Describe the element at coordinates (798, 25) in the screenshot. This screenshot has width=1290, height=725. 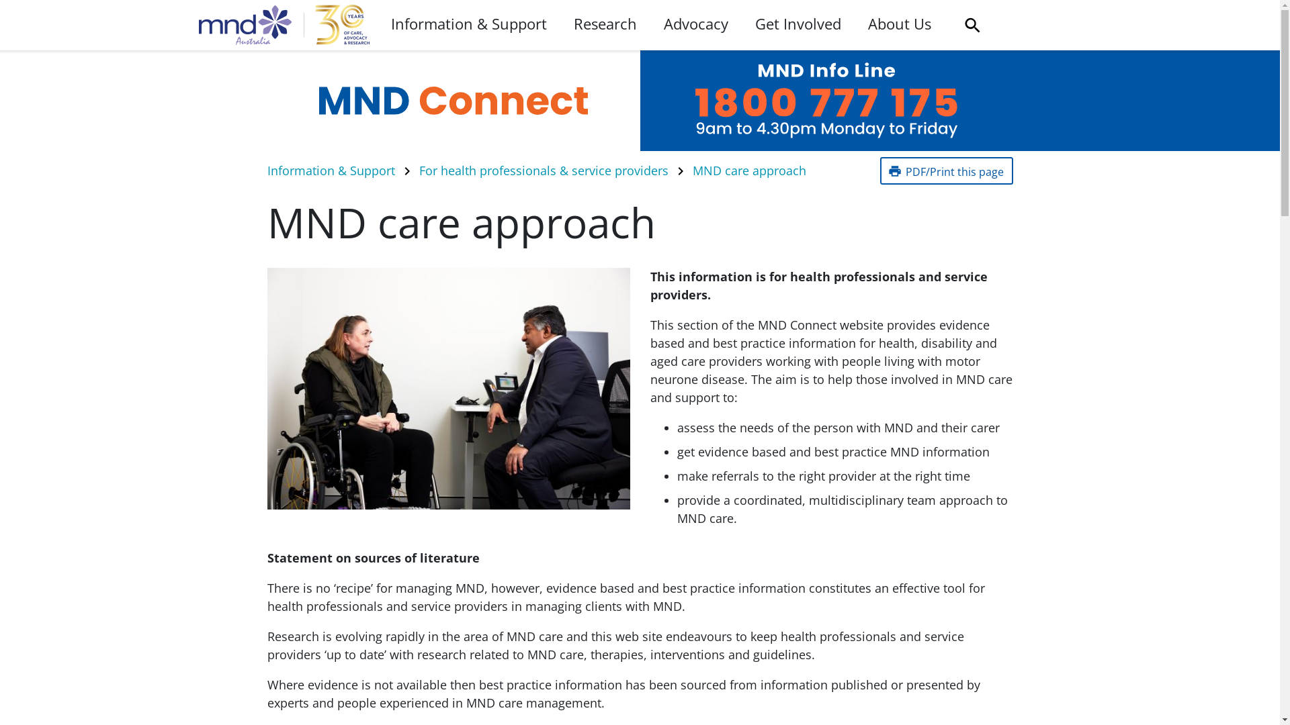
I see `Get Involved` at that location.